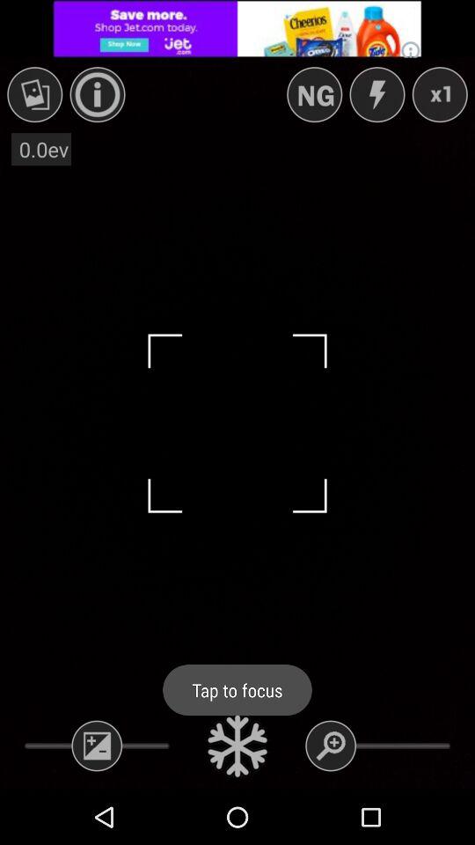 The width and height of the screenshot is (475, 845). What do you see at coordinates (237, 28) in the screenshot?
I see `advertisement page` at bounding box center [237, 28].